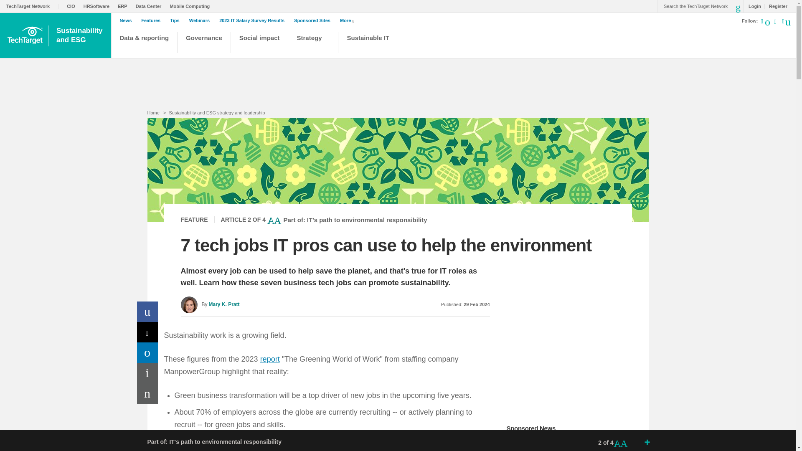 Image resolution: width=802 pixels, height=451 pixels. Describe the element at coordinates (147, 373) in the screenshot. I see `Print This Page` at that location.